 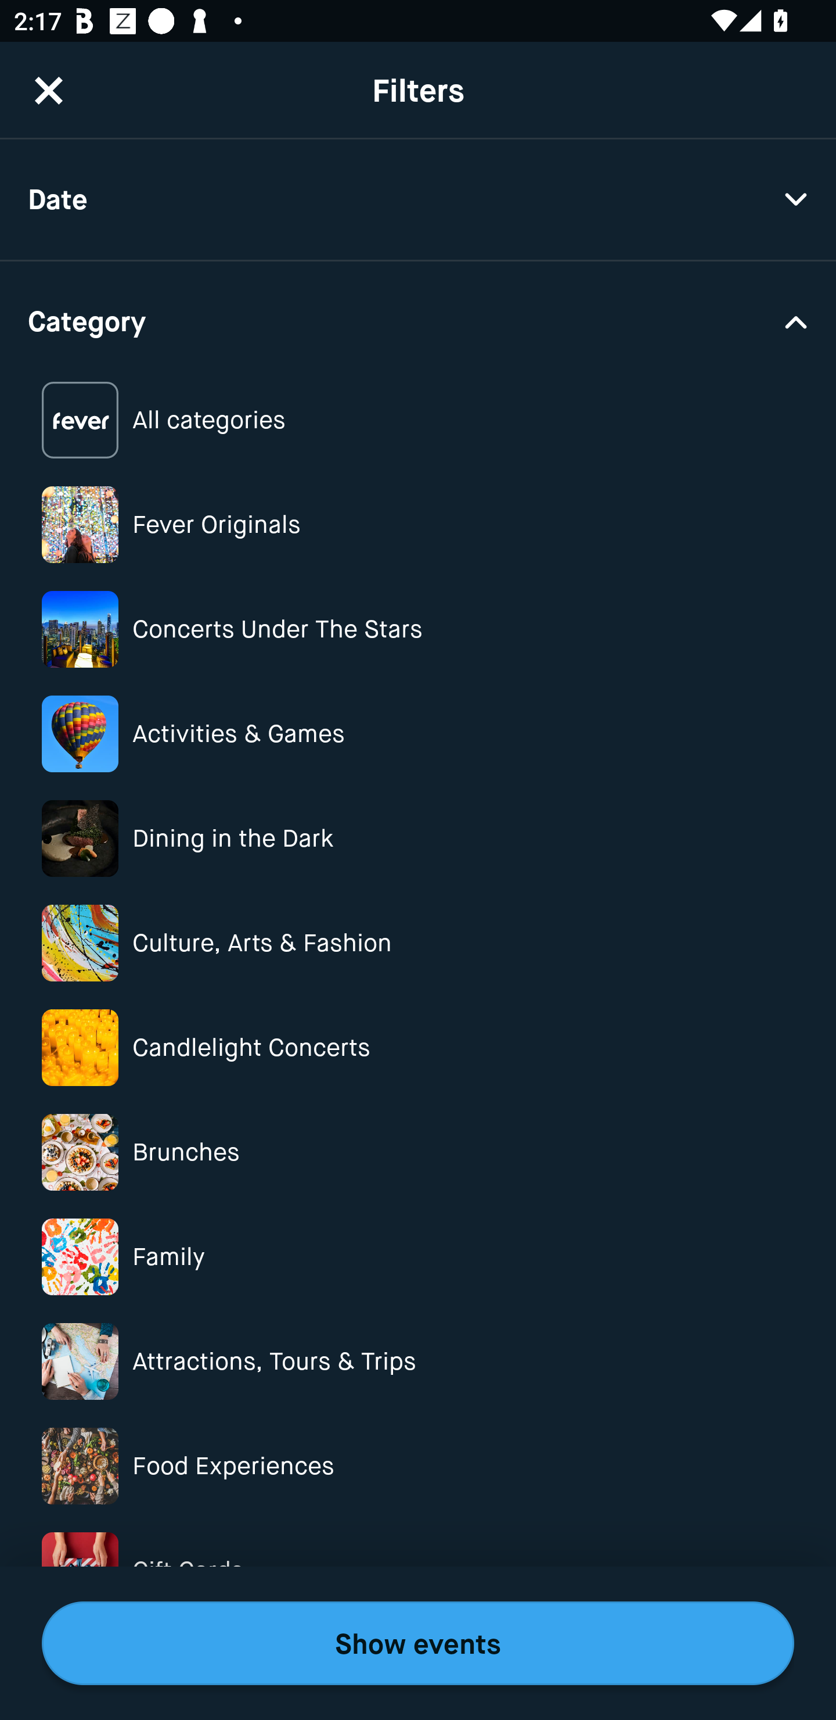 I want to click on Category Image All categories, so click(x=418, y=421).